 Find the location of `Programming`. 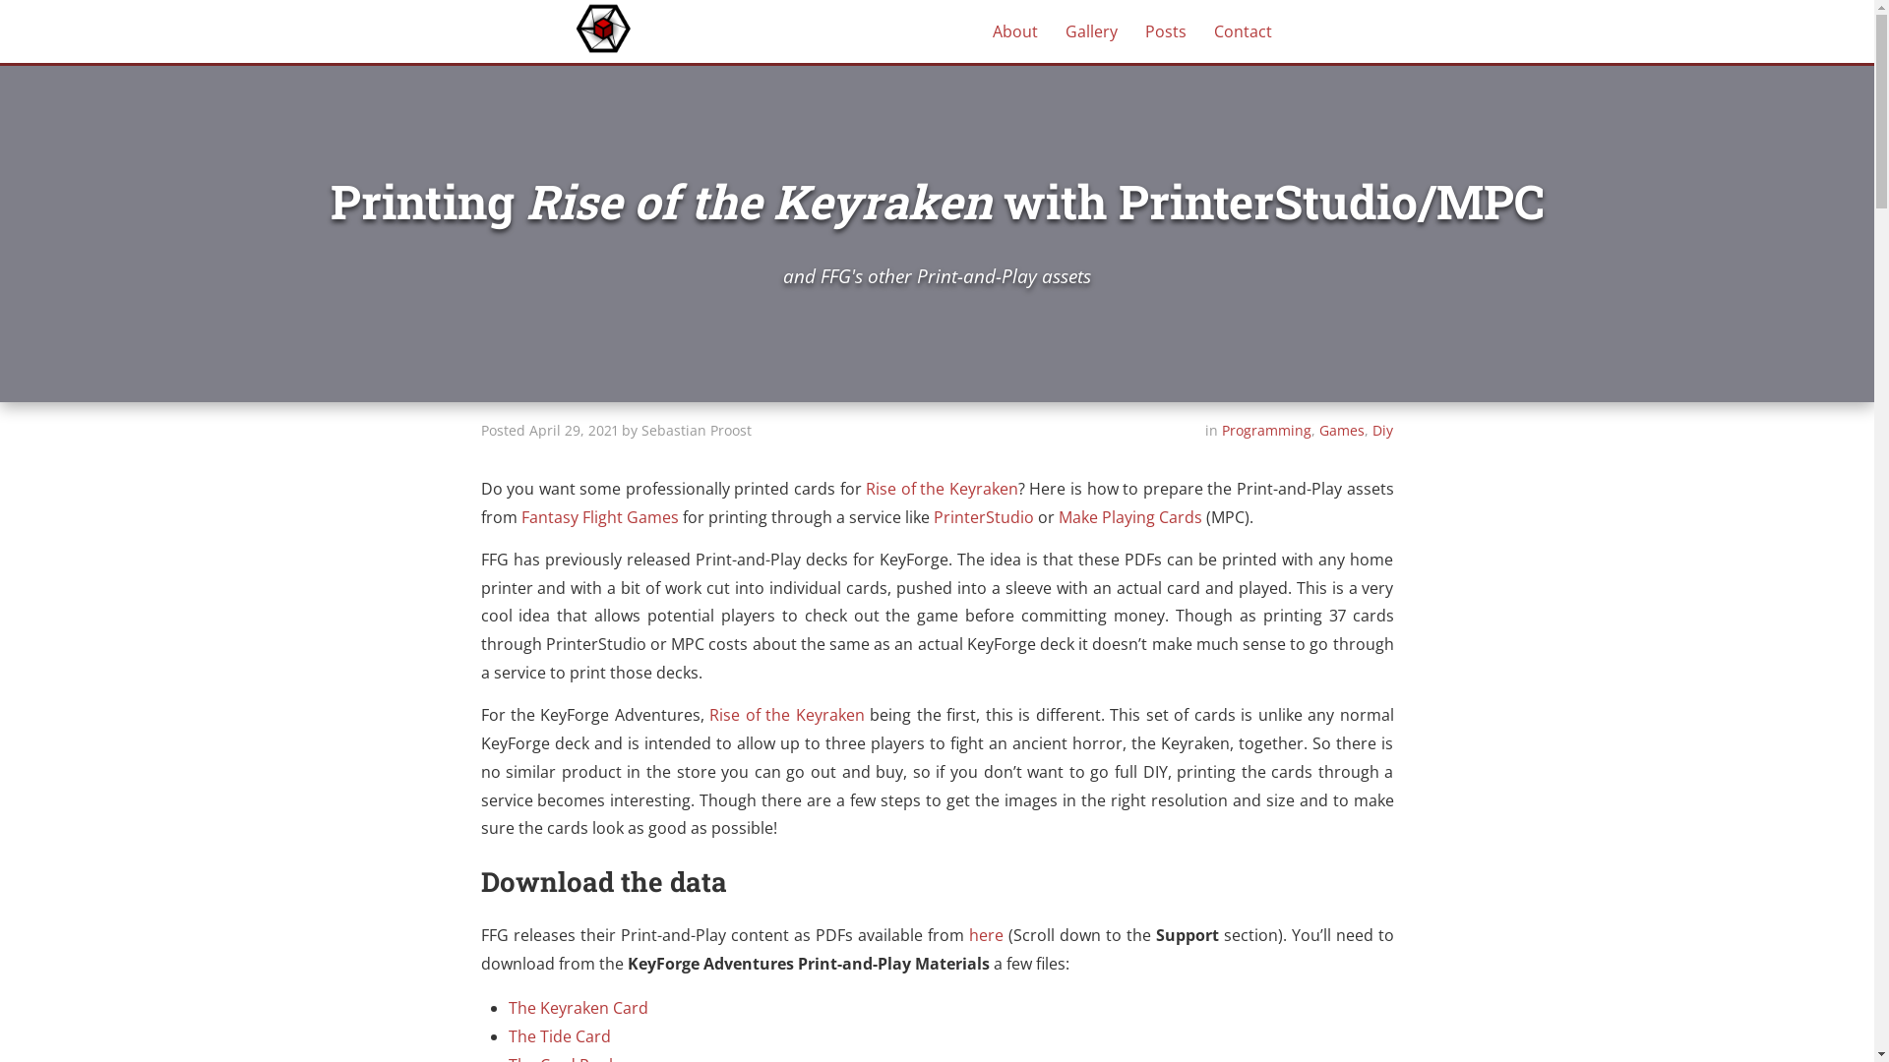

Programming is located at coordinates (1267, 430).